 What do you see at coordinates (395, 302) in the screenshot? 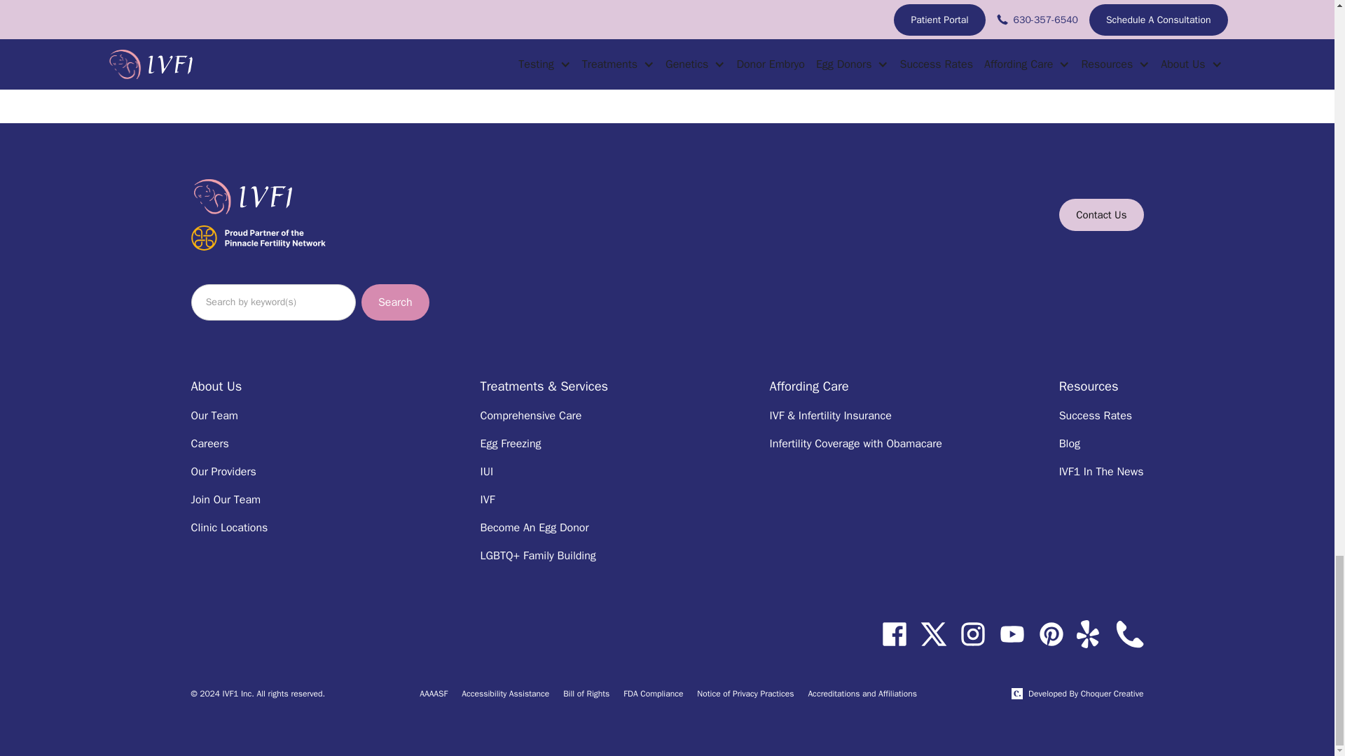
I see `Search` at bounding box center [395, 302].